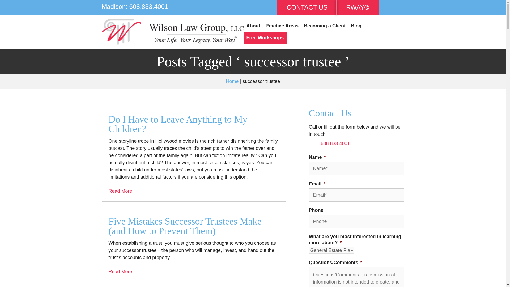 The width and height of the screenshot is (510, 287). What do you see at coordinates (149, 6) in the screenshot?
I see `608.833.4001` at bounding box center [149, 6].